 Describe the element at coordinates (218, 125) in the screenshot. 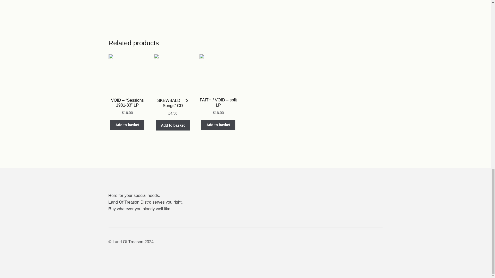

I see `Add to basket` at that location.